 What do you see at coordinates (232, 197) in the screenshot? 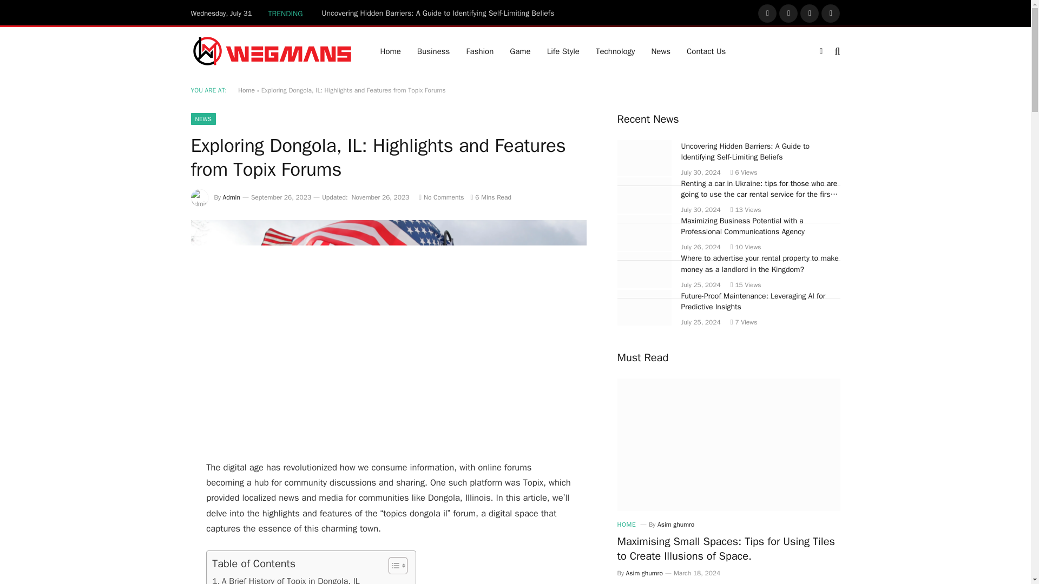
I see `Admin` at bounding box center [232, 197].